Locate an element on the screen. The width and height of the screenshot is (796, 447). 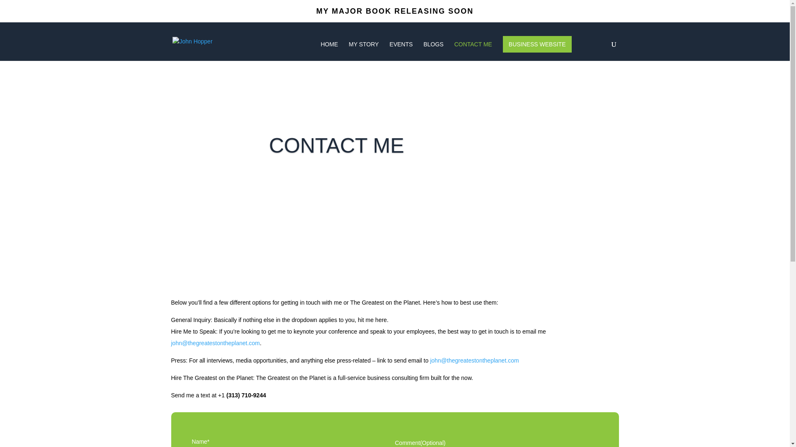
CONTACT ME is located at coordinates (473, 51).